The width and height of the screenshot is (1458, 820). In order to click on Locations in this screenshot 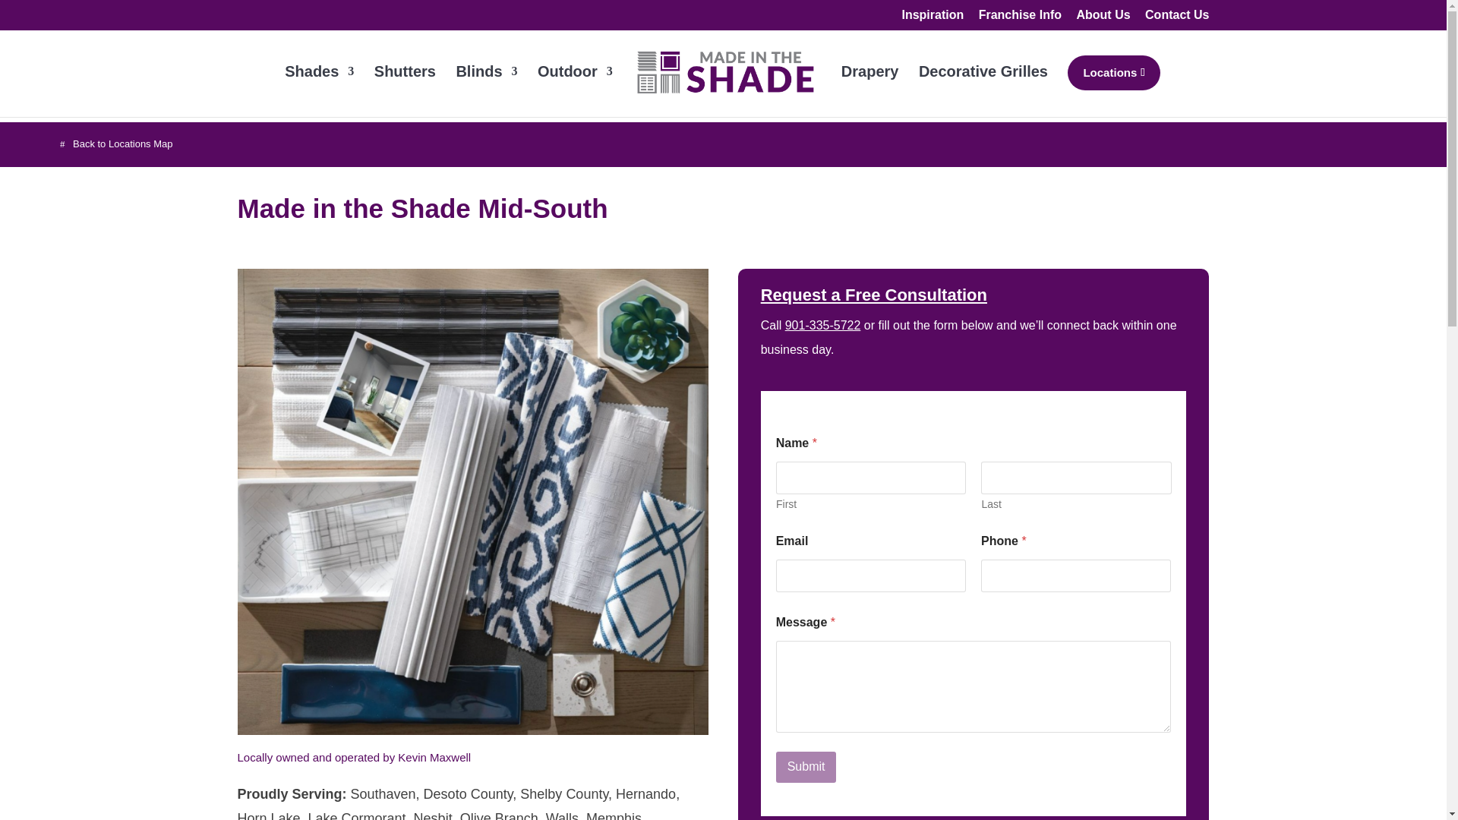, I will do `click(1113, 73)`.